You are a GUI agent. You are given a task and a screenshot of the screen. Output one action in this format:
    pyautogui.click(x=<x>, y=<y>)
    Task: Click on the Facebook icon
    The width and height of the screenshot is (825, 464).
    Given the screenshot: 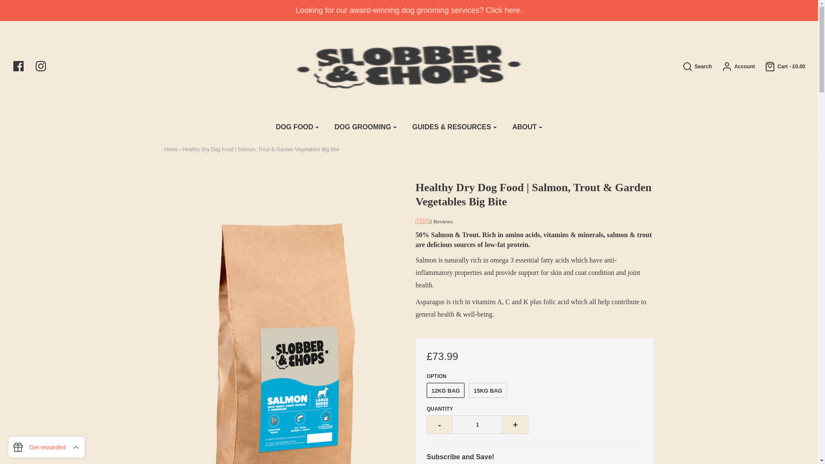 What is the action you would take?
    pyautogui.click(x=18, y=66)
    